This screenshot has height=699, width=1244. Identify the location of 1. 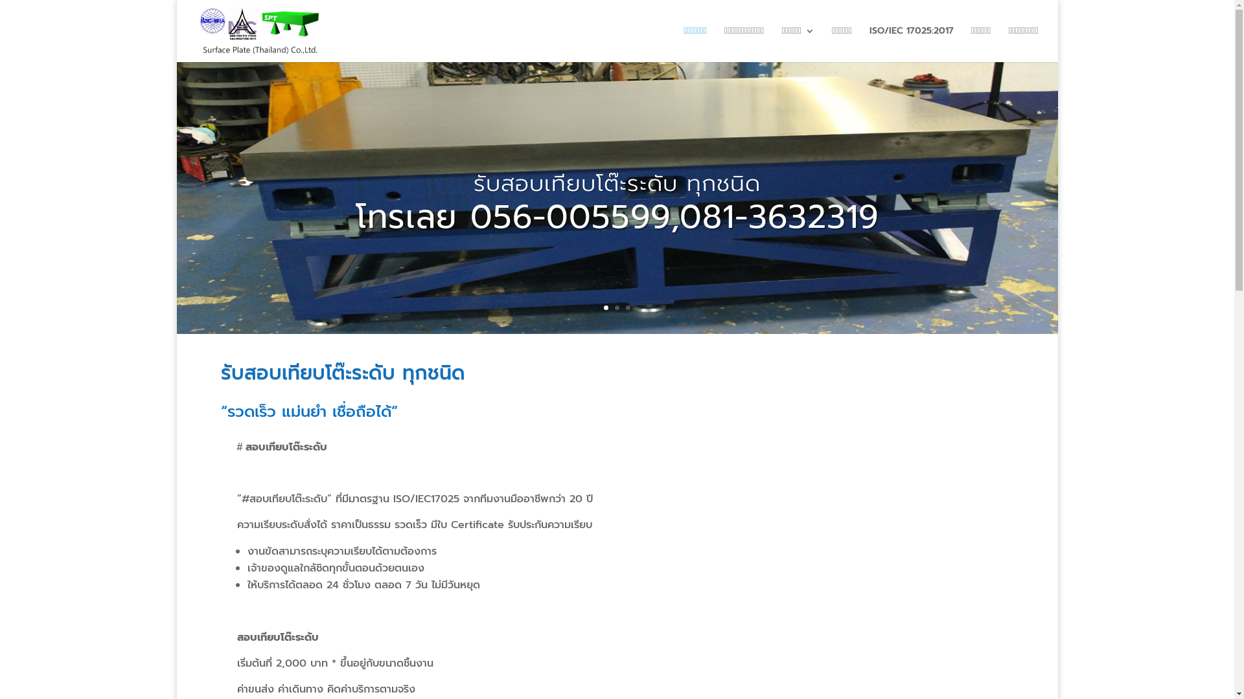
(606, 308).